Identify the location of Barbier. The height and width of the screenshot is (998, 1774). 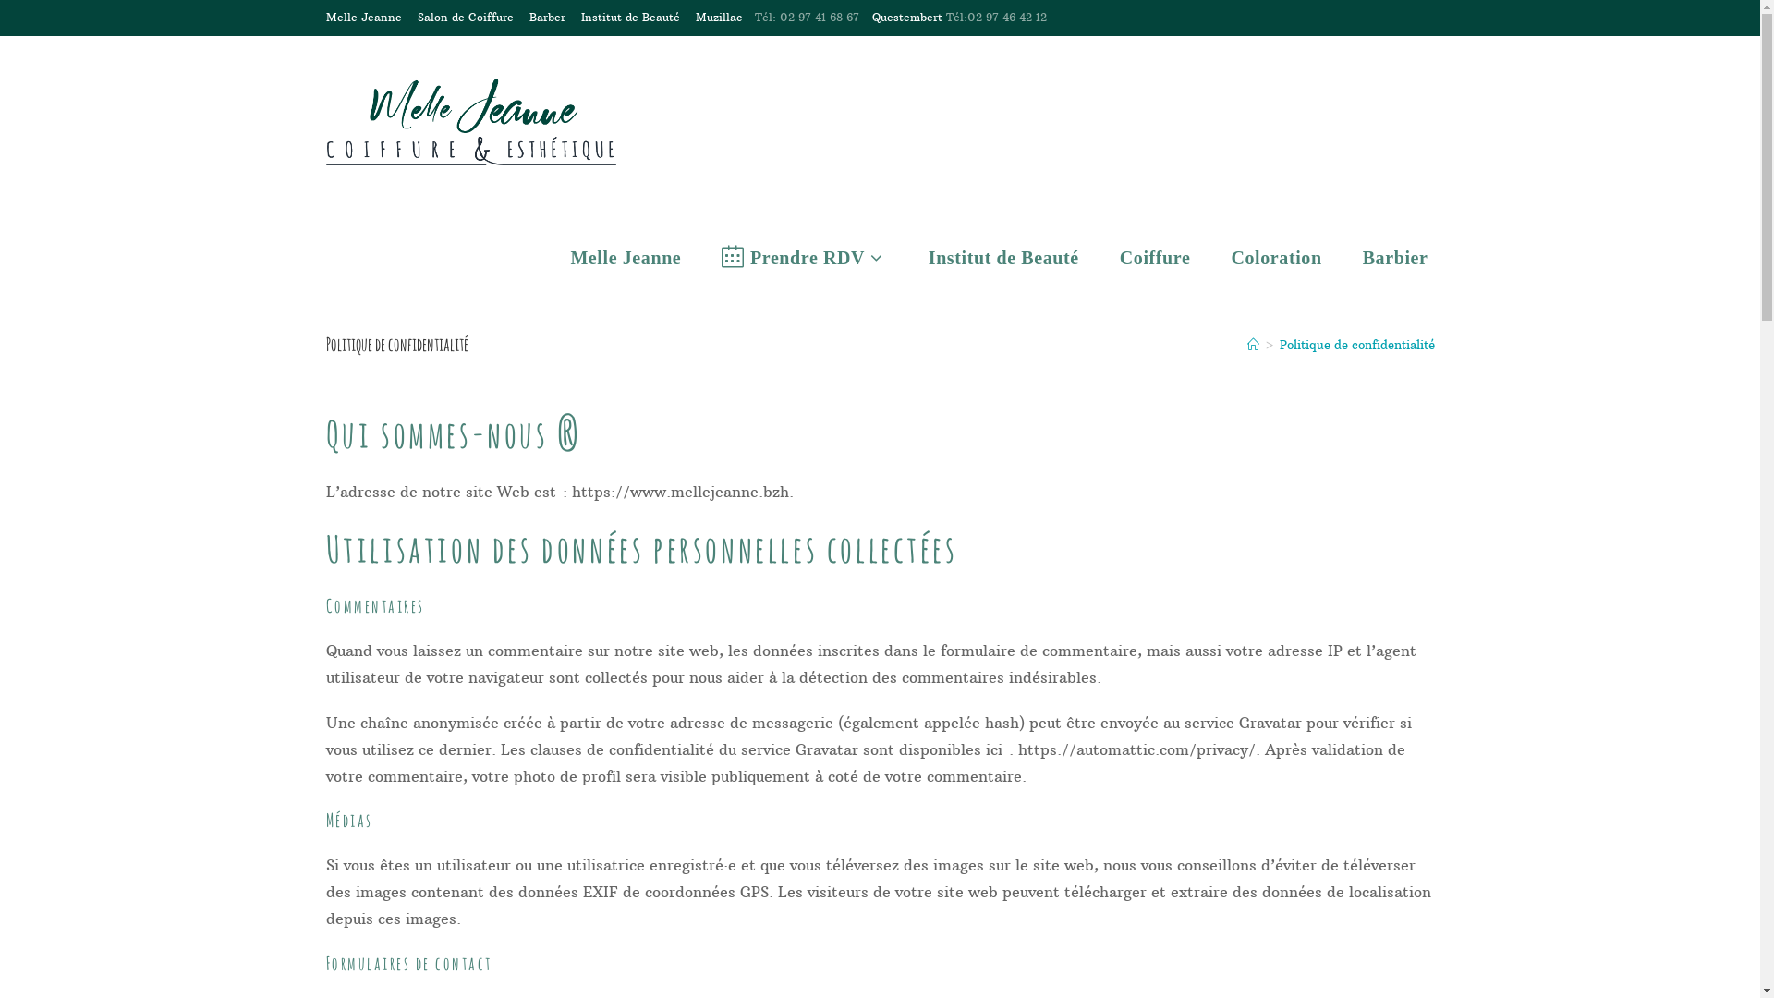
(1395, 259).